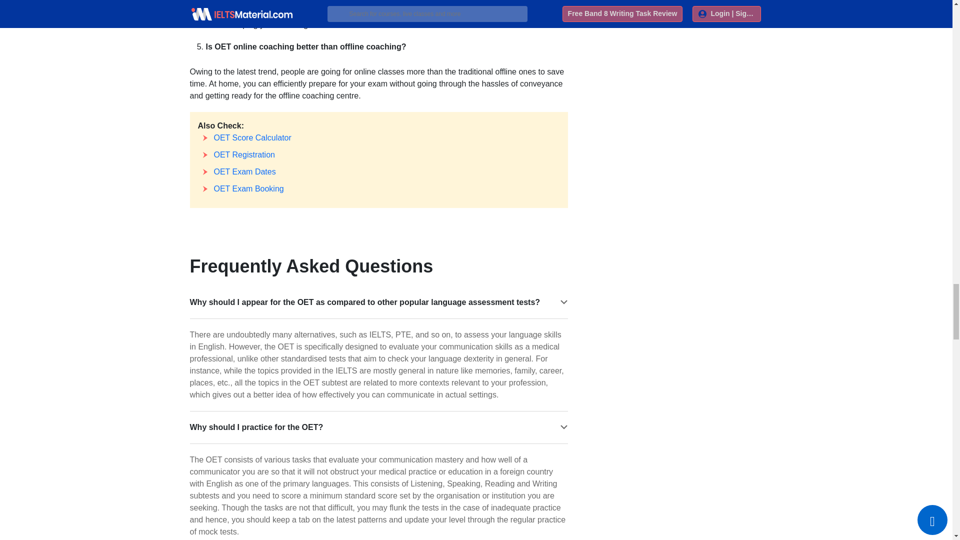 The image size is (960, 540). I want to click on OET Score Calculator, so click(253, 137).